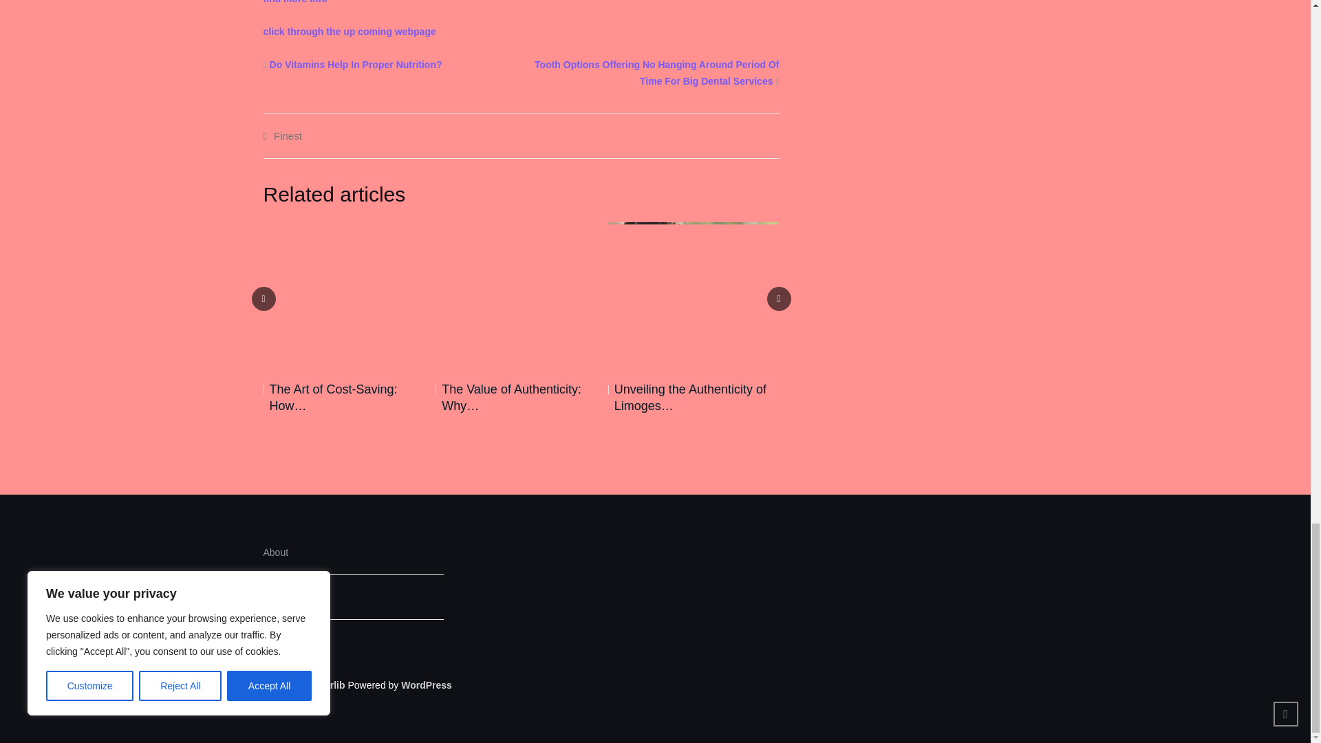 The width and height of the screenshot is (1321, 743). I want to click on find more info, so click(294, 2).